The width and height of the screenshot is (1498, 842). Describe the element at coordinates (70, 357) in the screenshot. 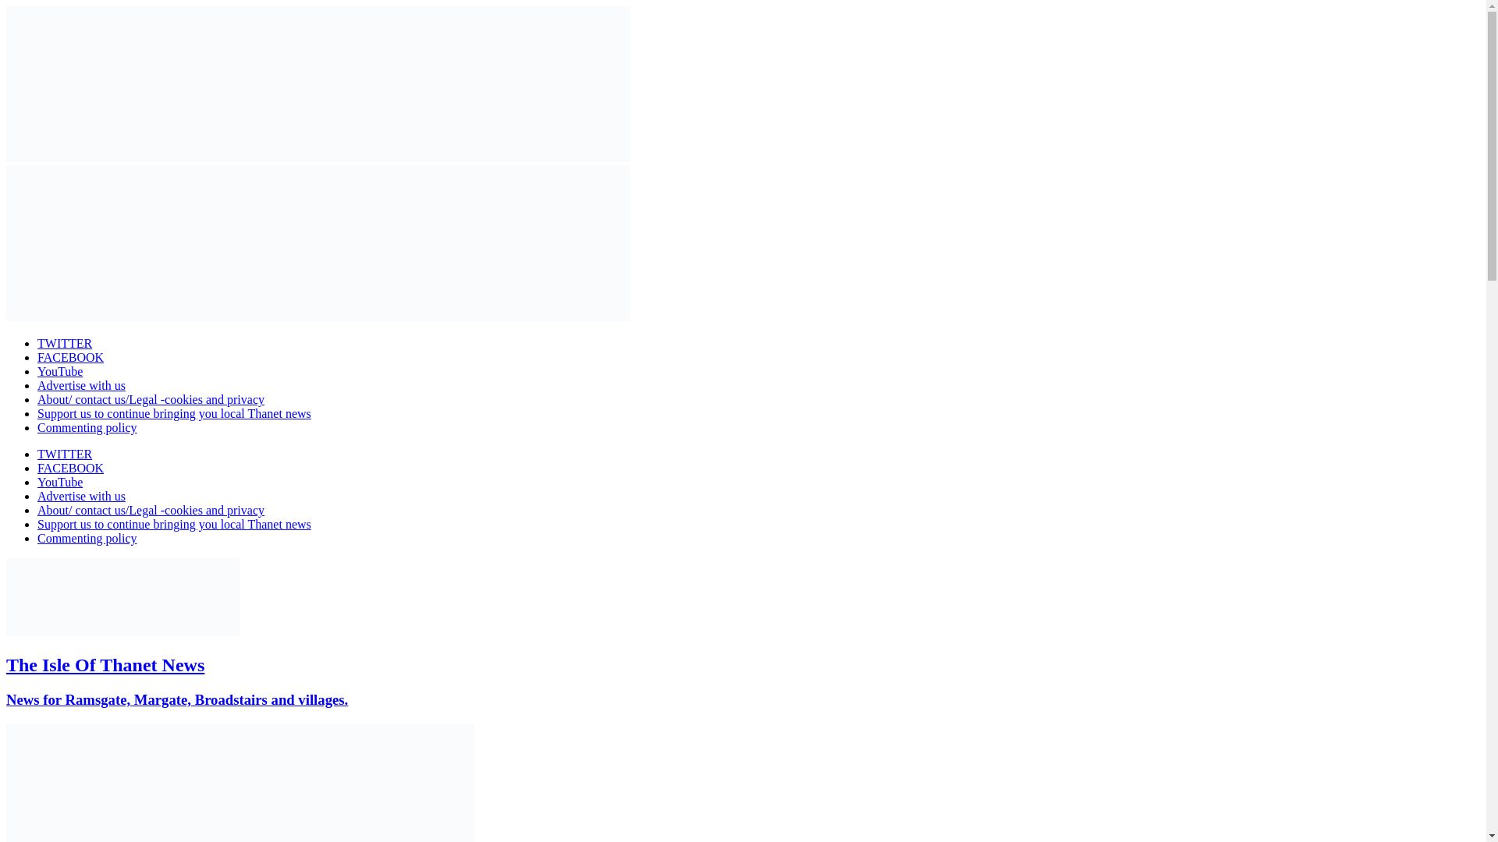

I see `FACEBOOK` at that location.